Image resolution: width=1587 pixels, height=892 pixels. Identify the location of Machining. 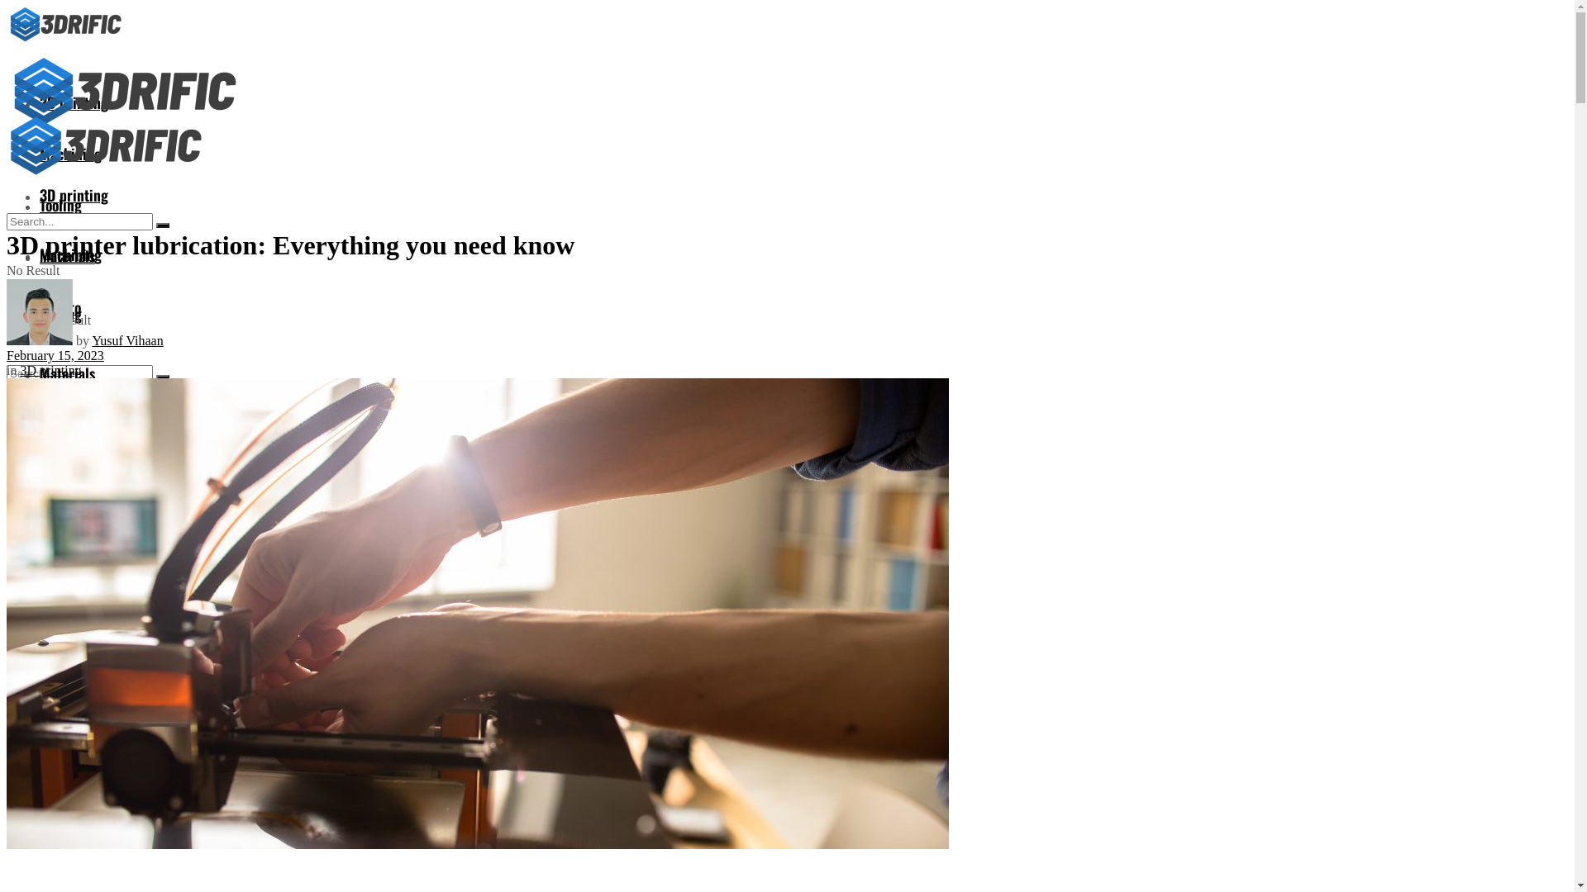
(70, 254).